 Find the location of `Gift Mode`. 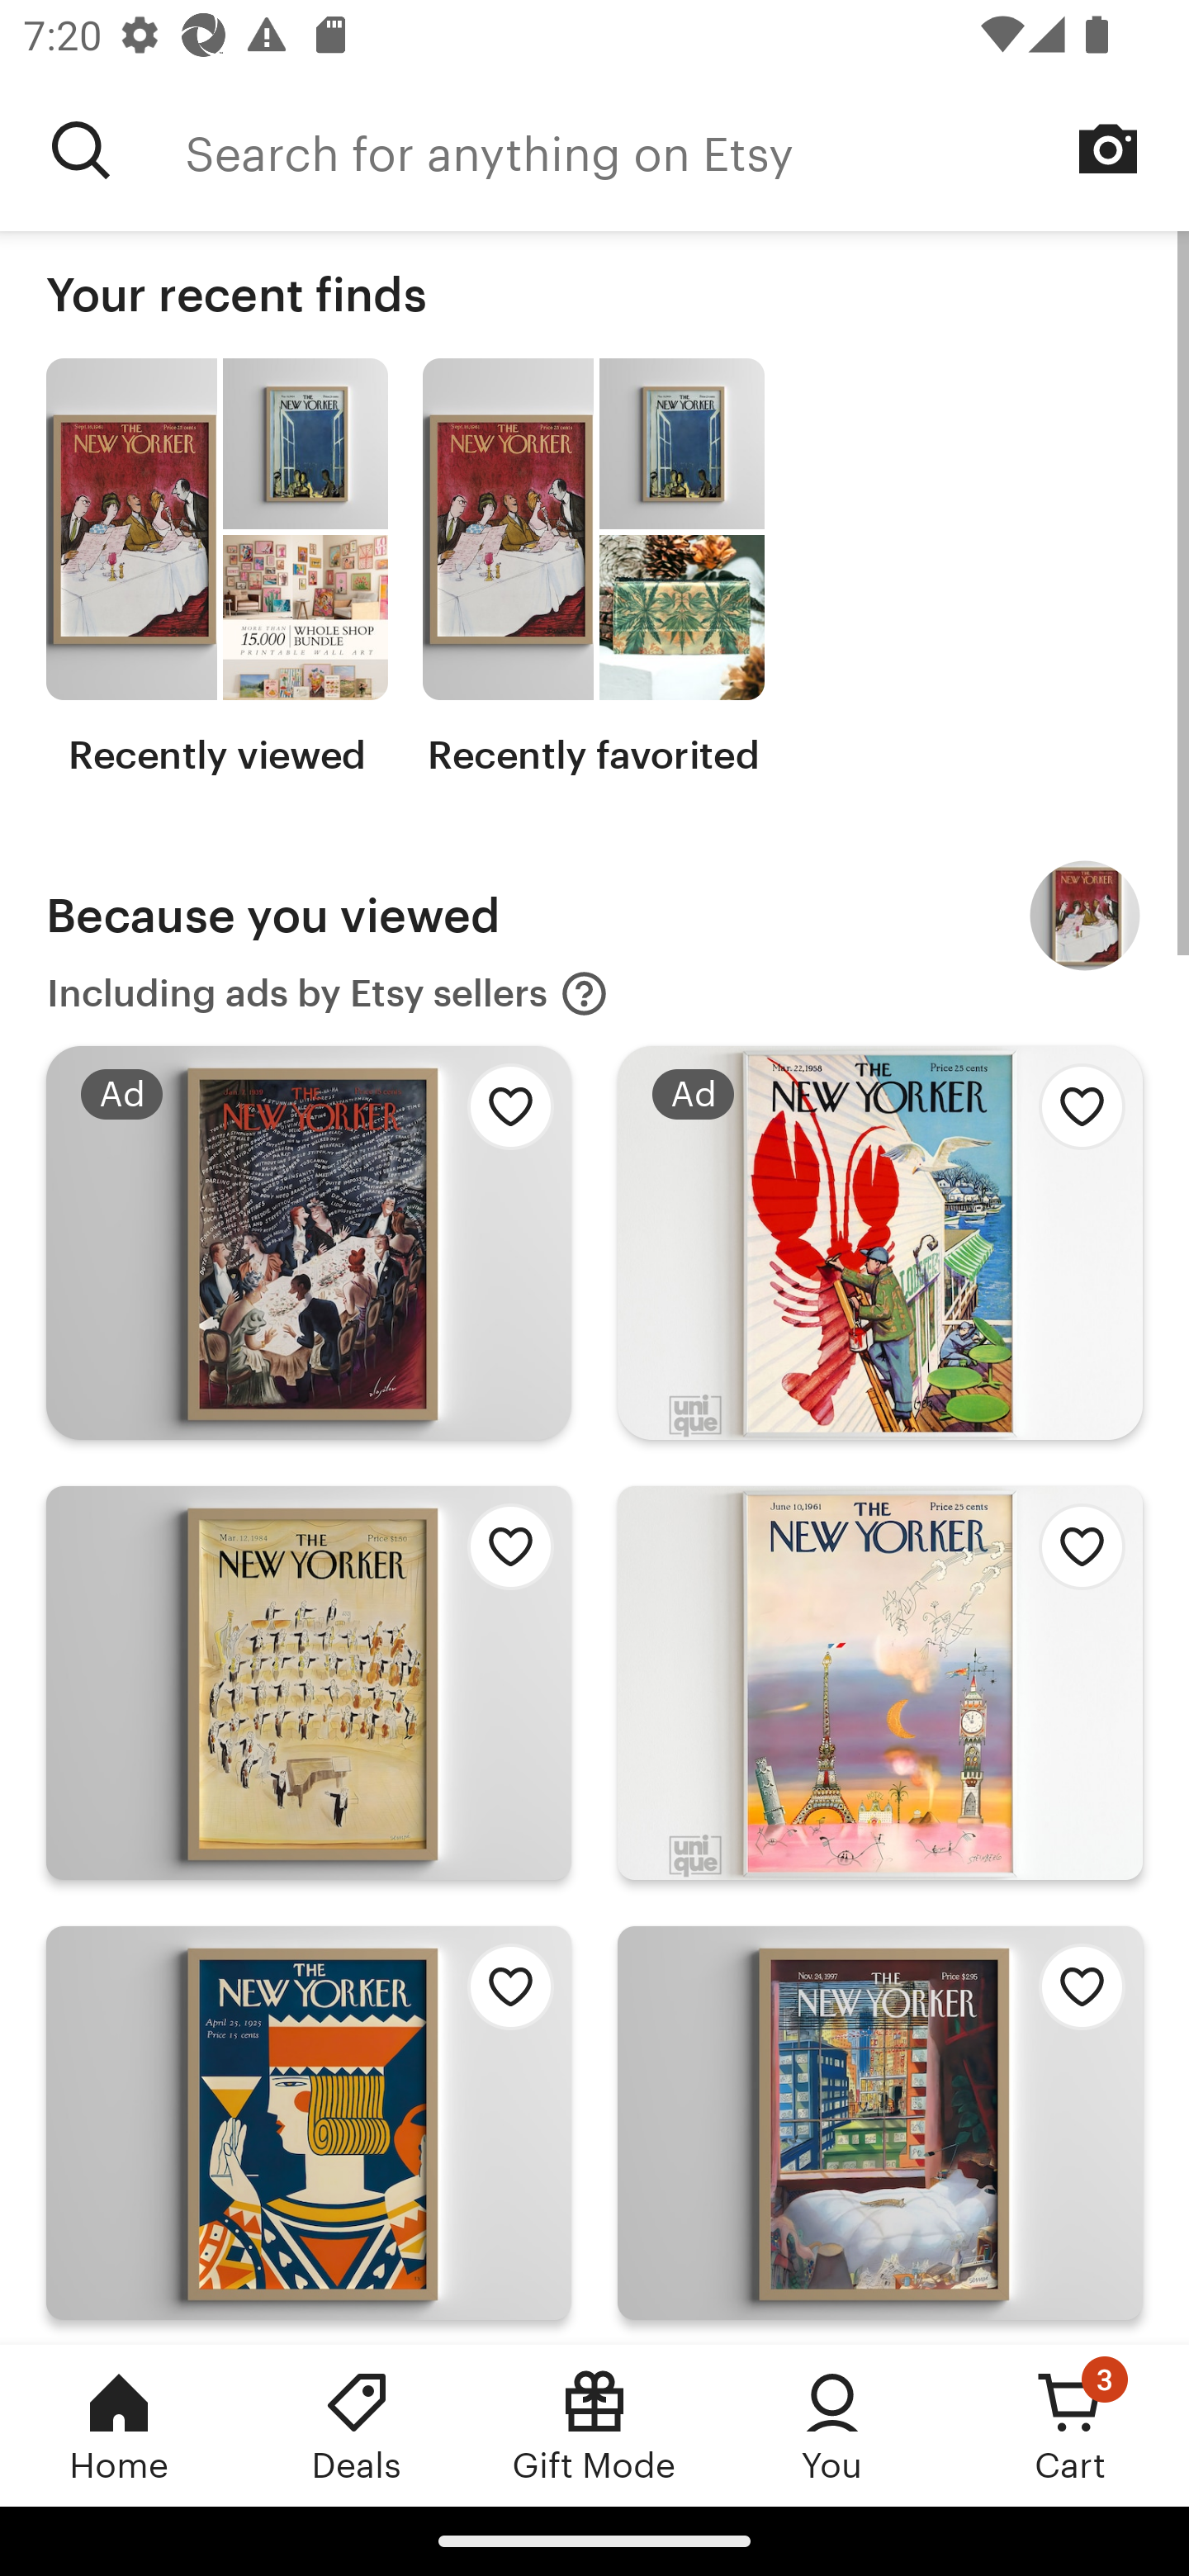

Gift Mode is located at coordinates (594, 2425).